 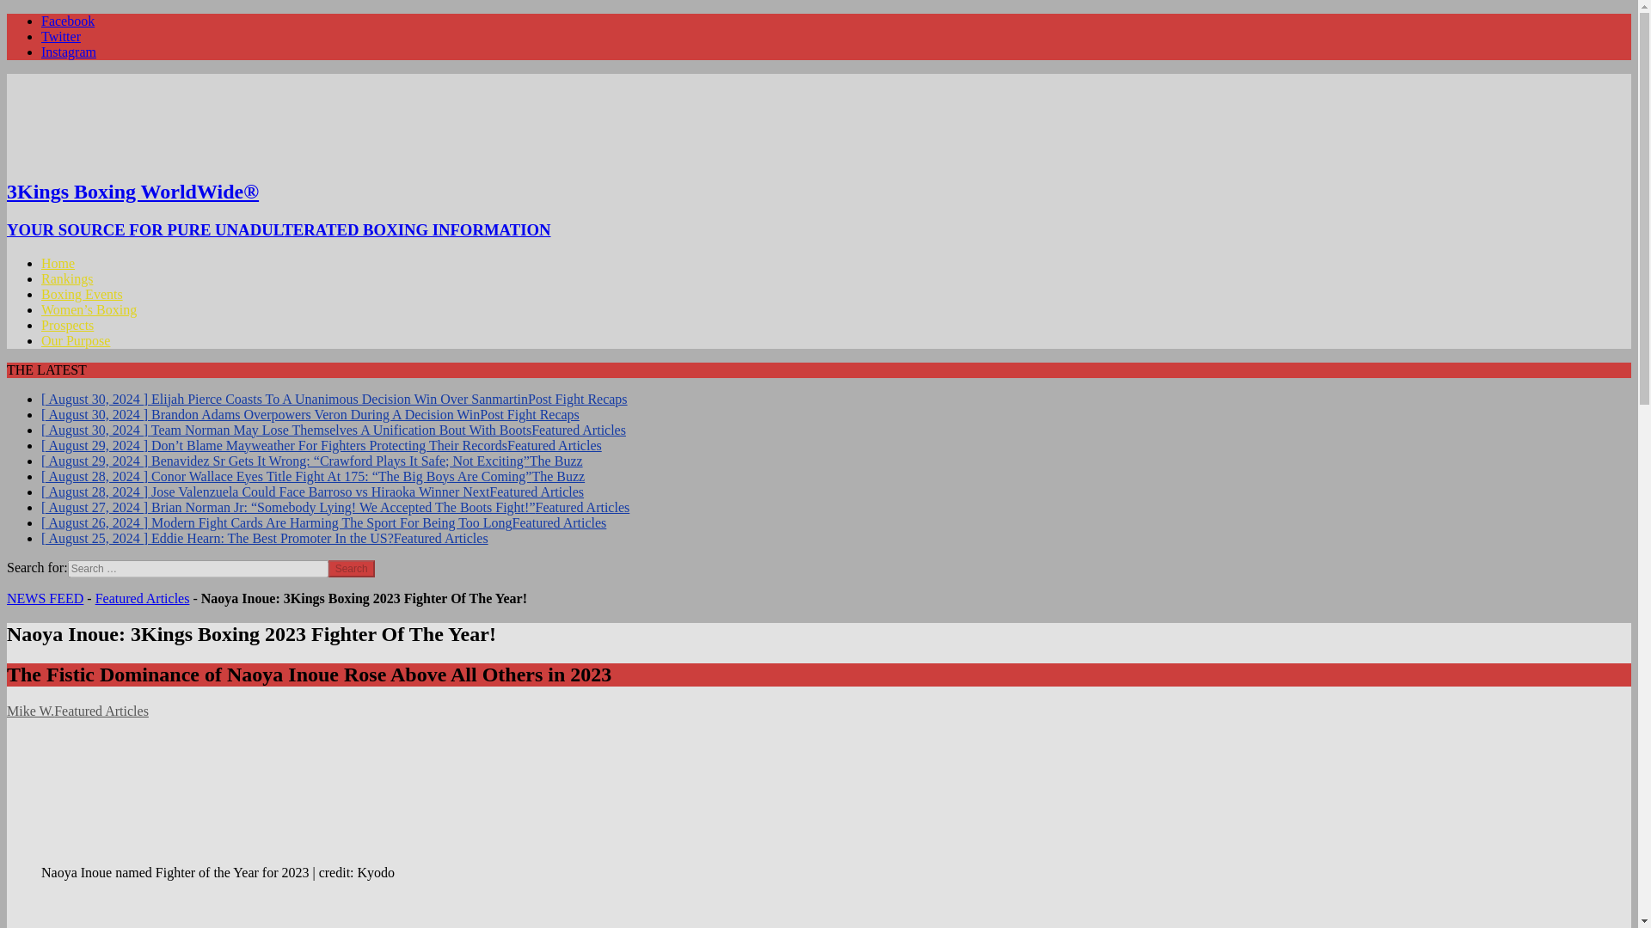 I want to click on Follow 3Kings on Facebook, so click(x=67, y=21).